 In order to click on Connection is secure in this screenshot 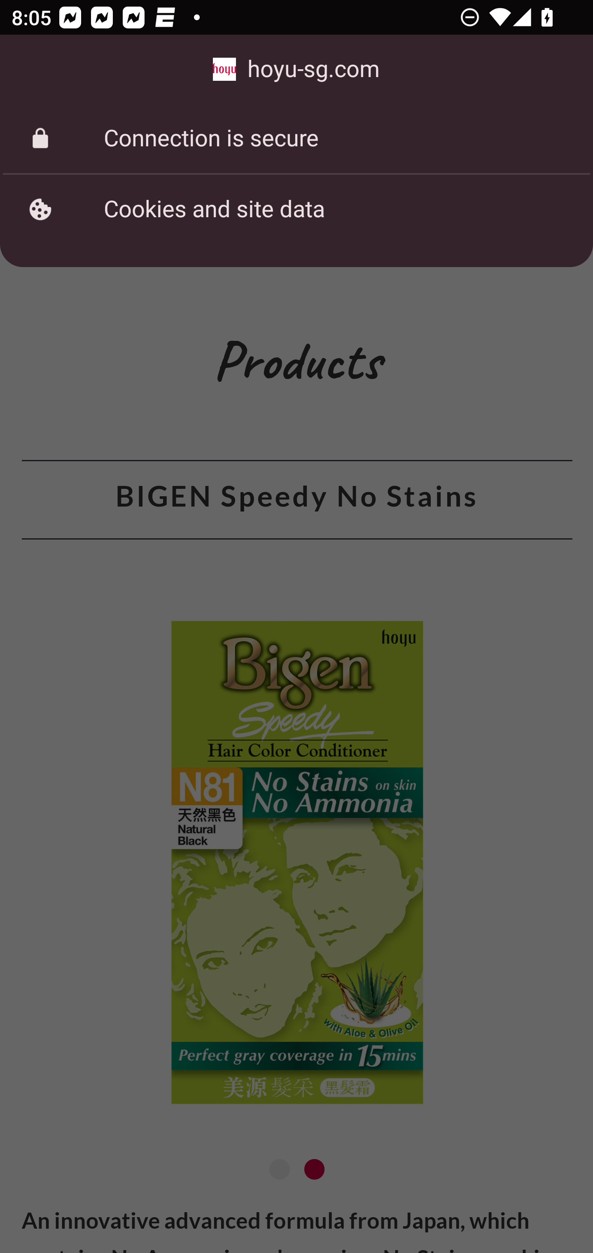, I will do `click(296, 138)`.